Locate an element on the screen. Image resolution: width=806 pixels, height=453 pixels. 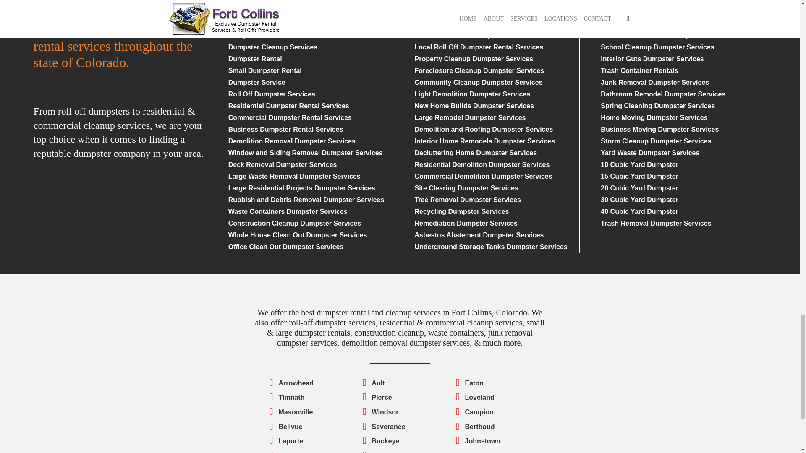
Community Cleanup Dumpster Services is located at coordinates (478, 82).